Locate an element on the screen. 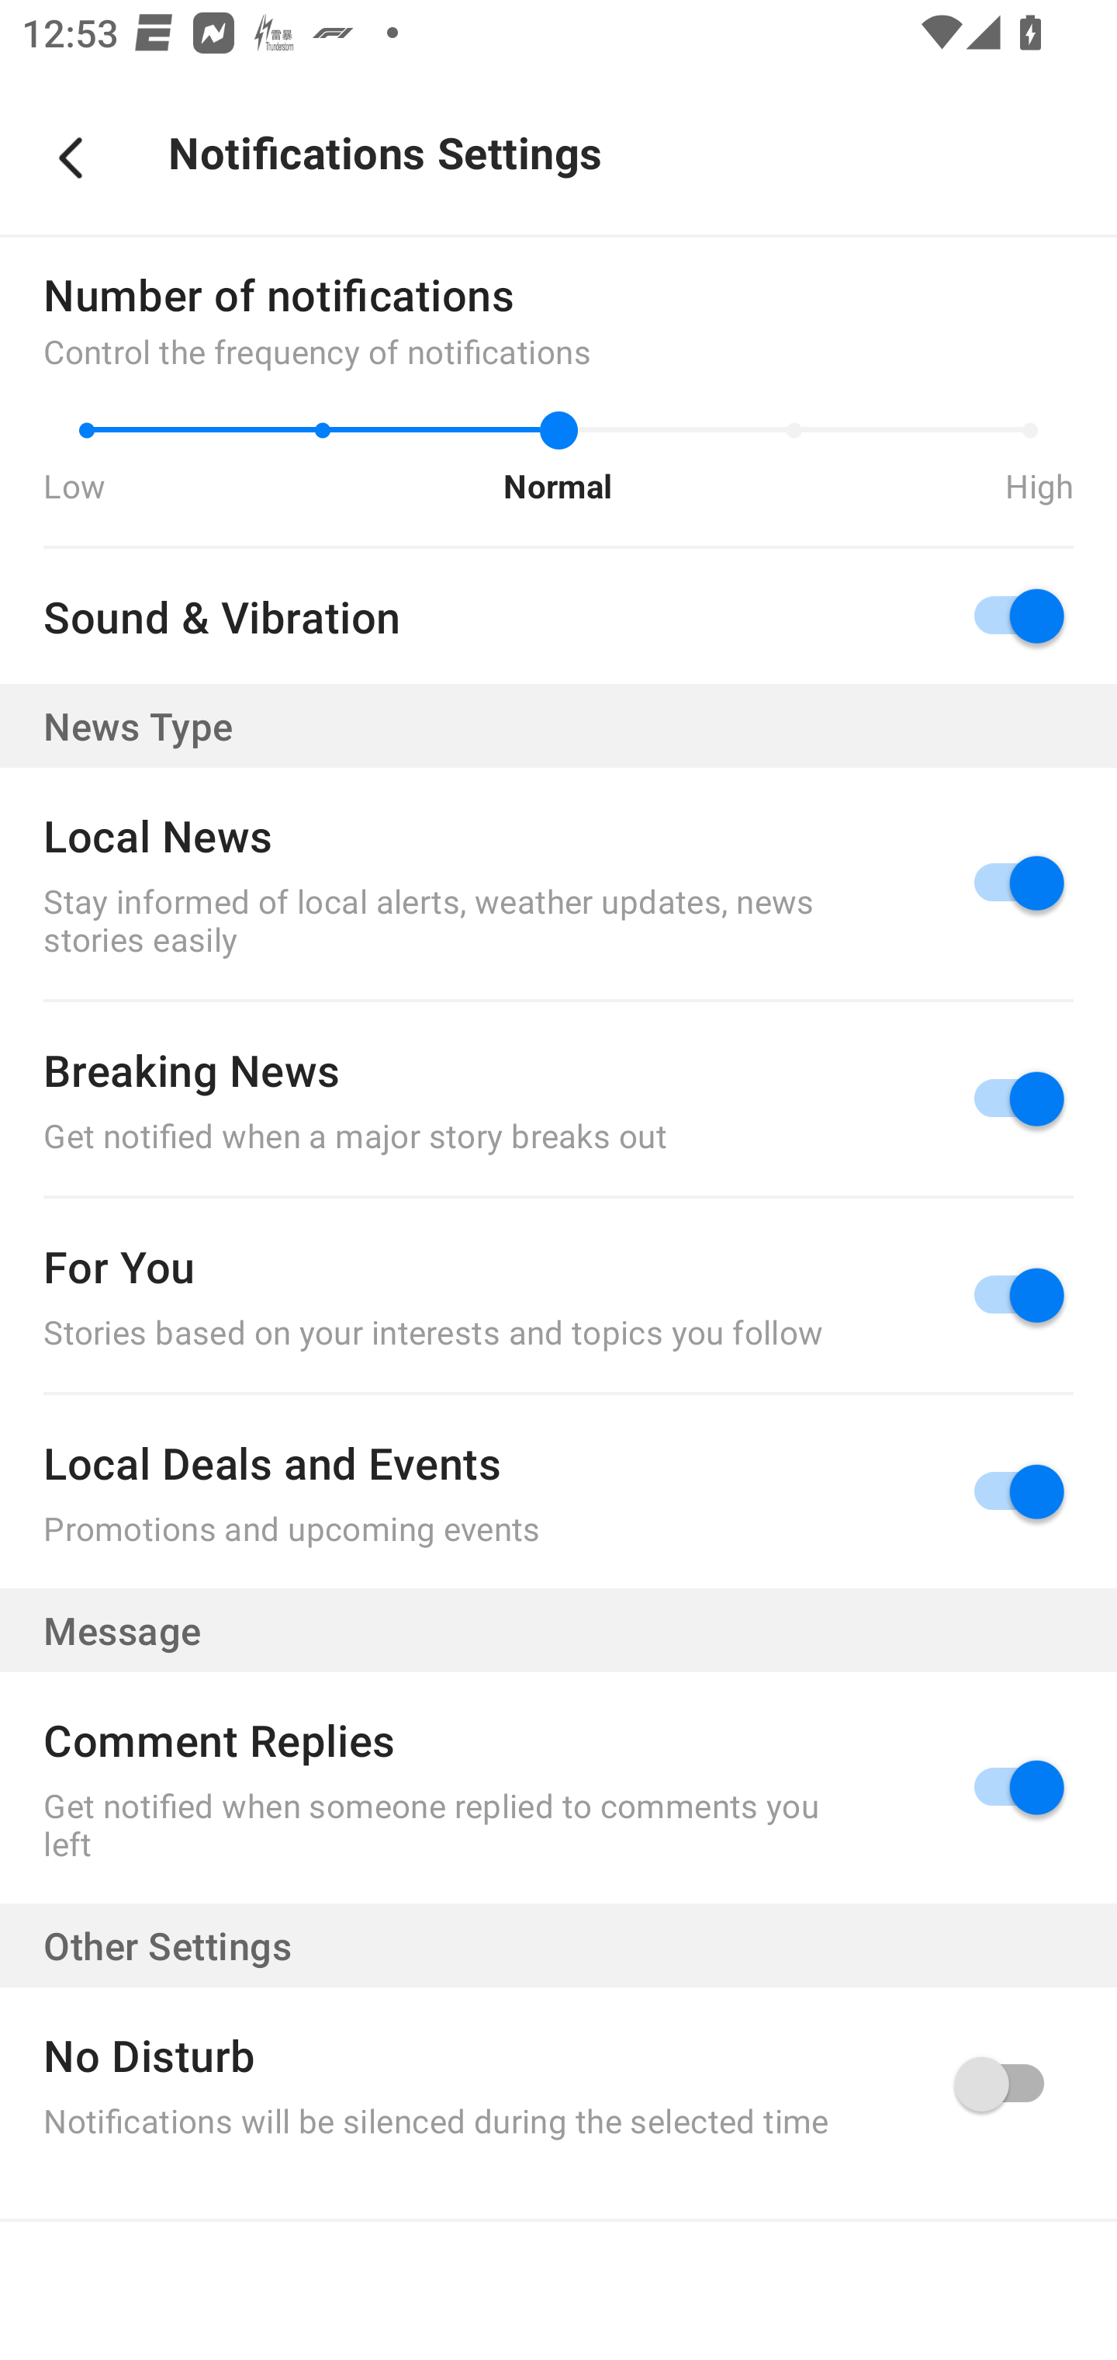 The height and width of the screenshot is (2360, 1117). Sound & Vibration is located at coordinates (558, 616).